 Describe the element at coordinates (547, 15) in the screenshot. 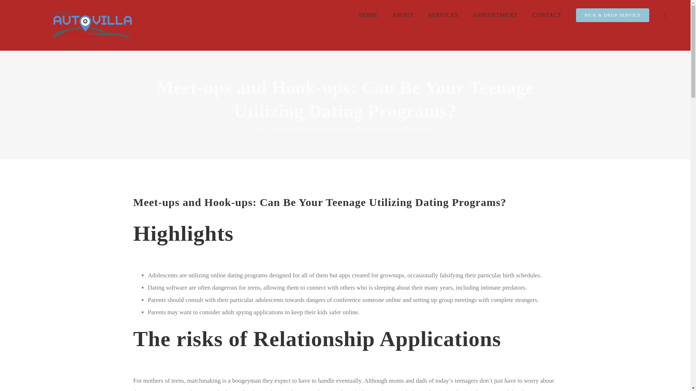

I see `CONTACT` at that location.